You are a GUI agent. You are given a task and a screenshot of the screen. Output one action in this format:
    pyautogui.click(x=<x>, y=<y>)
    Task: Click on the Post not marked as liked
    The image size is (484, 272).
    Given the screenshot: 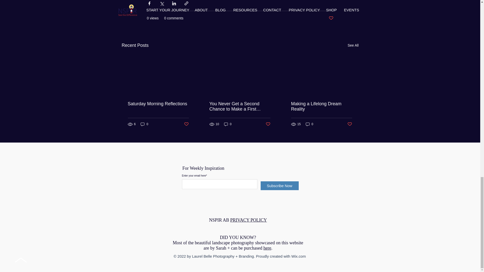 What is the action you would take?
    pyautogui.click(x=350, y=124)
    